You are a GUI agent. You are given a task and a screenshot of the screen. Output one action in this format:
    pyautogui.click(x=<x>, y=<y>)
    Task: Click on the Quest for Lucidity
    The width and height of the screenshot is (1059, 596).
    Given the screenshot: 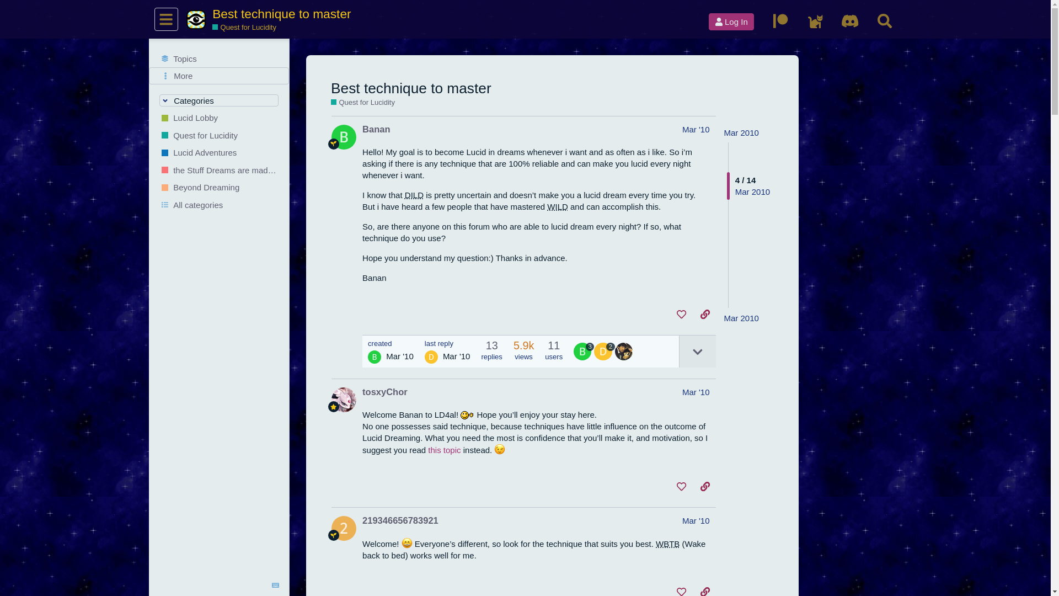 What is the action you would take?
    pyautogui.click(x=219, y=135)
    